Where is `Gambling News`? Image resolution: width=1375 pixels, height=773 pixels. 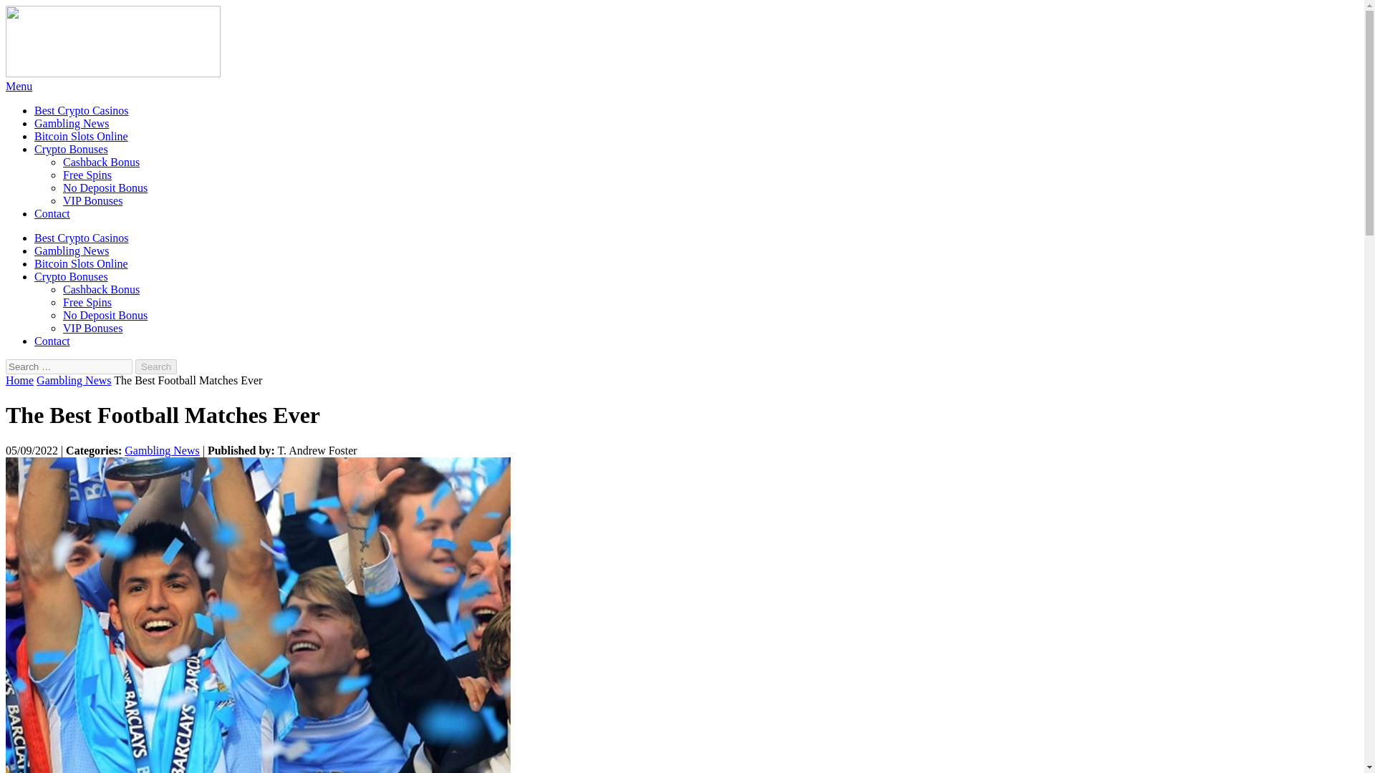 Gambling News is located at coordinates (74, 380).